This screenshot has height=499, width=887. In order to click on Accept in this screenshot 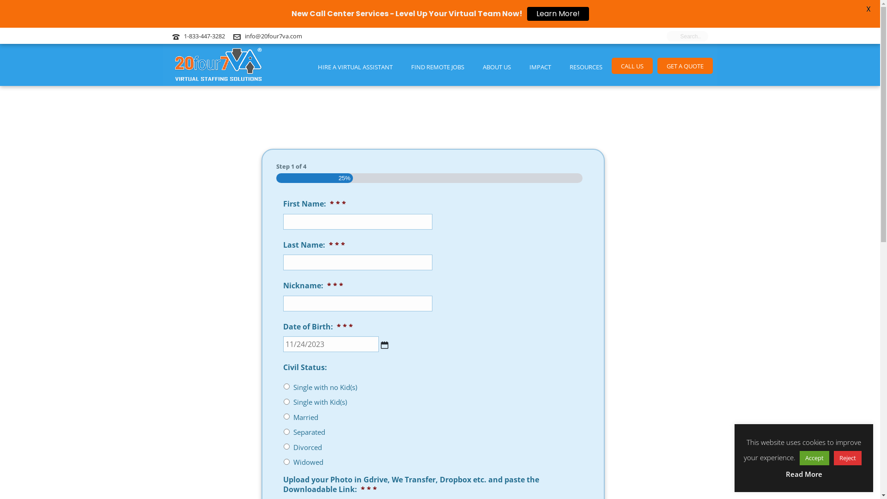, I will do `click(814, 458)`.